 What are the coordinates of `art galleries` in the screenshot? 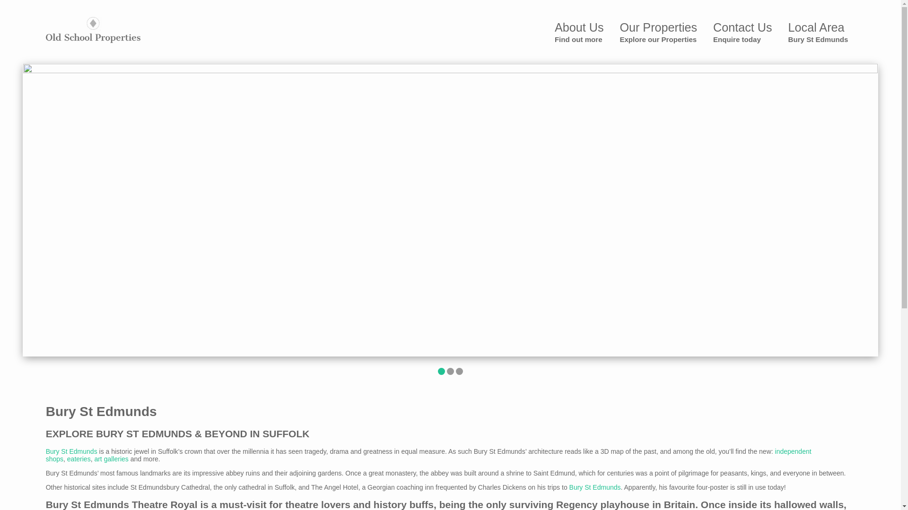 It's located at (111, 459).